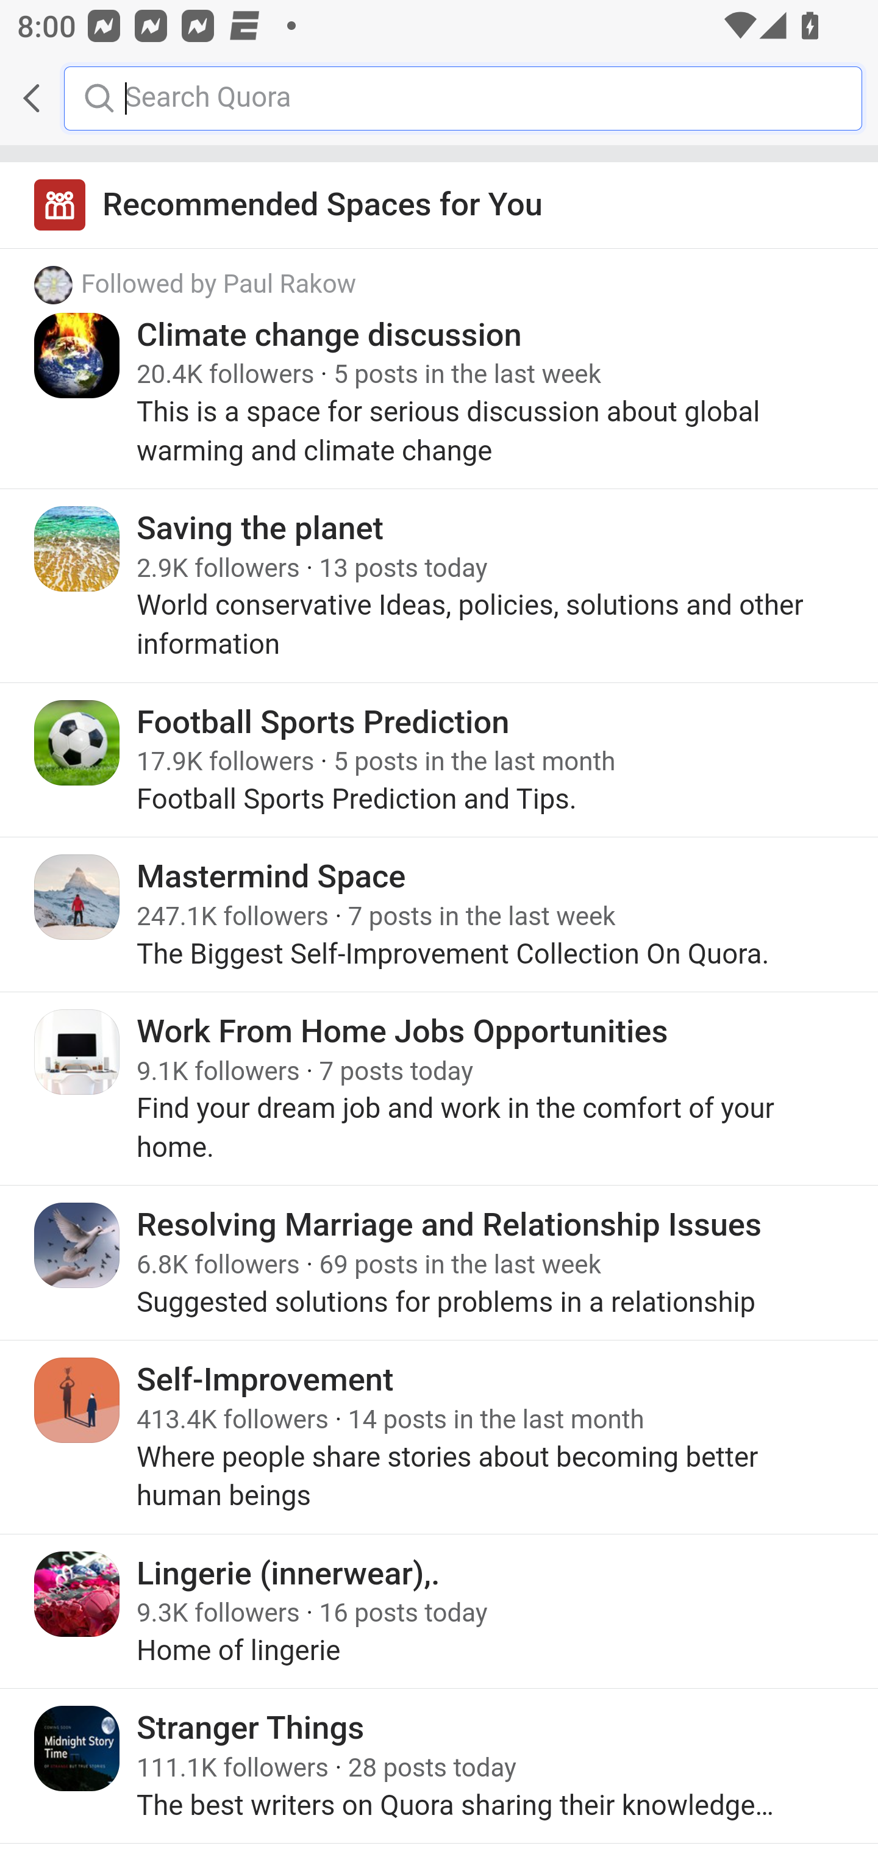  Describe the element at coordinates (77, 1400) in the screenshot. I see `Icon for Self-Improvement` at that location.